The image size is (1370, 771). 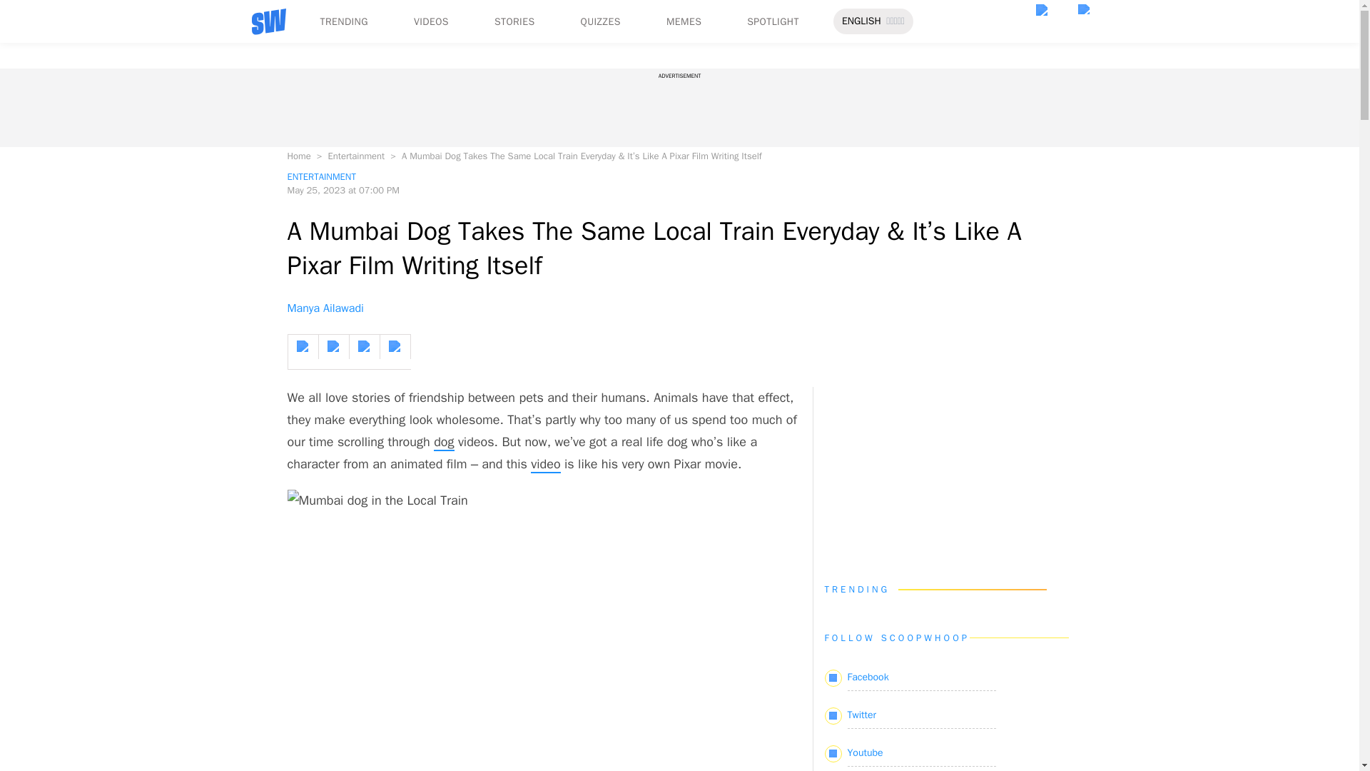 What do you see at coordinates (684, 21) in the screenshot?
I see `MEMES` at bounding box center [684, 21].